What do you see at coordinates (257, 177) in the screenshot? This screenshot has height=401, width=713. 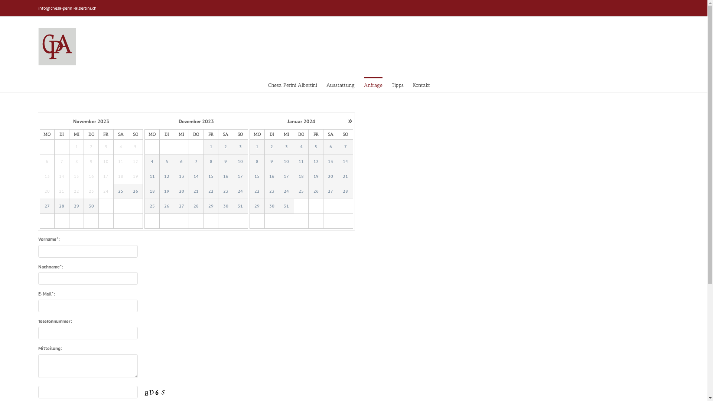 I see `15` at bounding box center [257, 177].